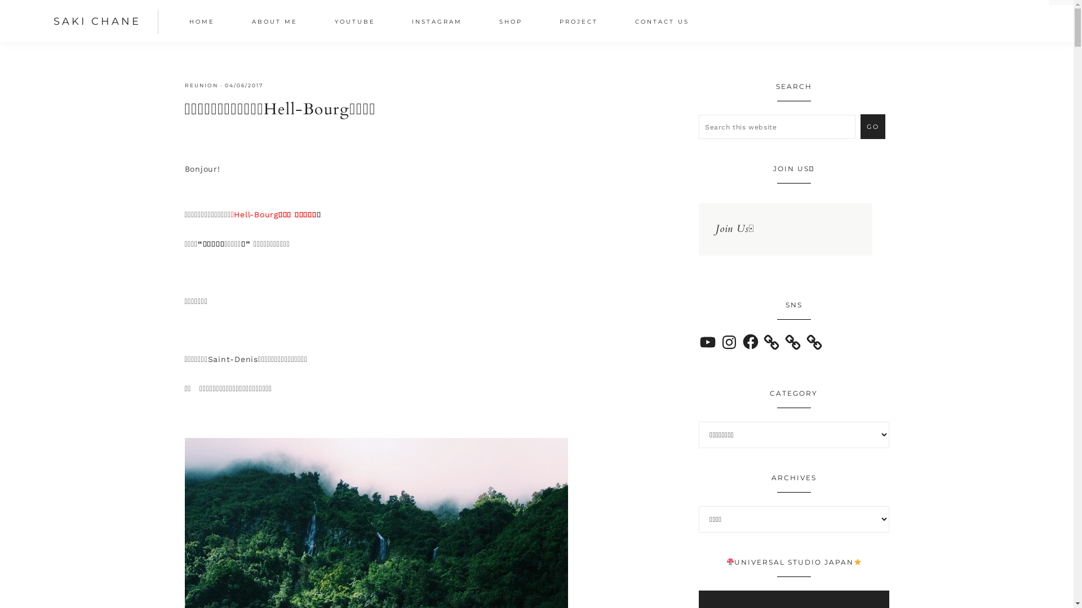  I want to click on SAKI CHANE, so click(97, 21).